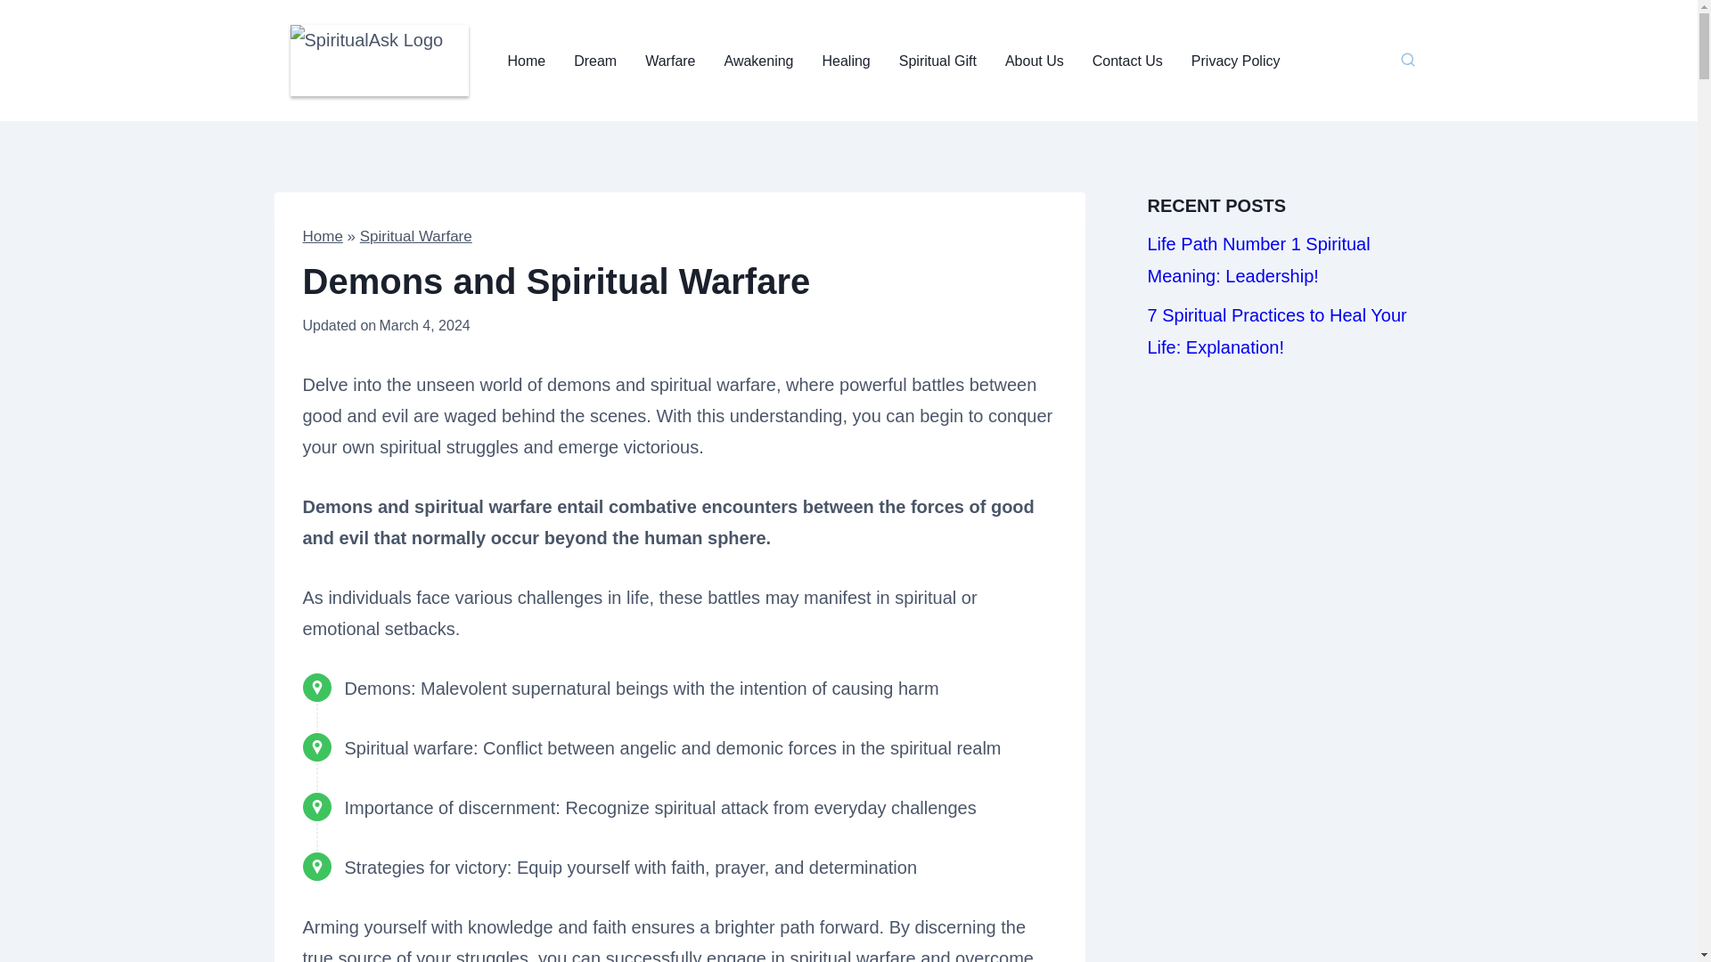 Image resolution: width=1711 pixels, height=962 pixels. What do you see at coordinates (1235, 61) in the screenshot?
I see `Privacy Policy` at bounding box center [1235, 61].